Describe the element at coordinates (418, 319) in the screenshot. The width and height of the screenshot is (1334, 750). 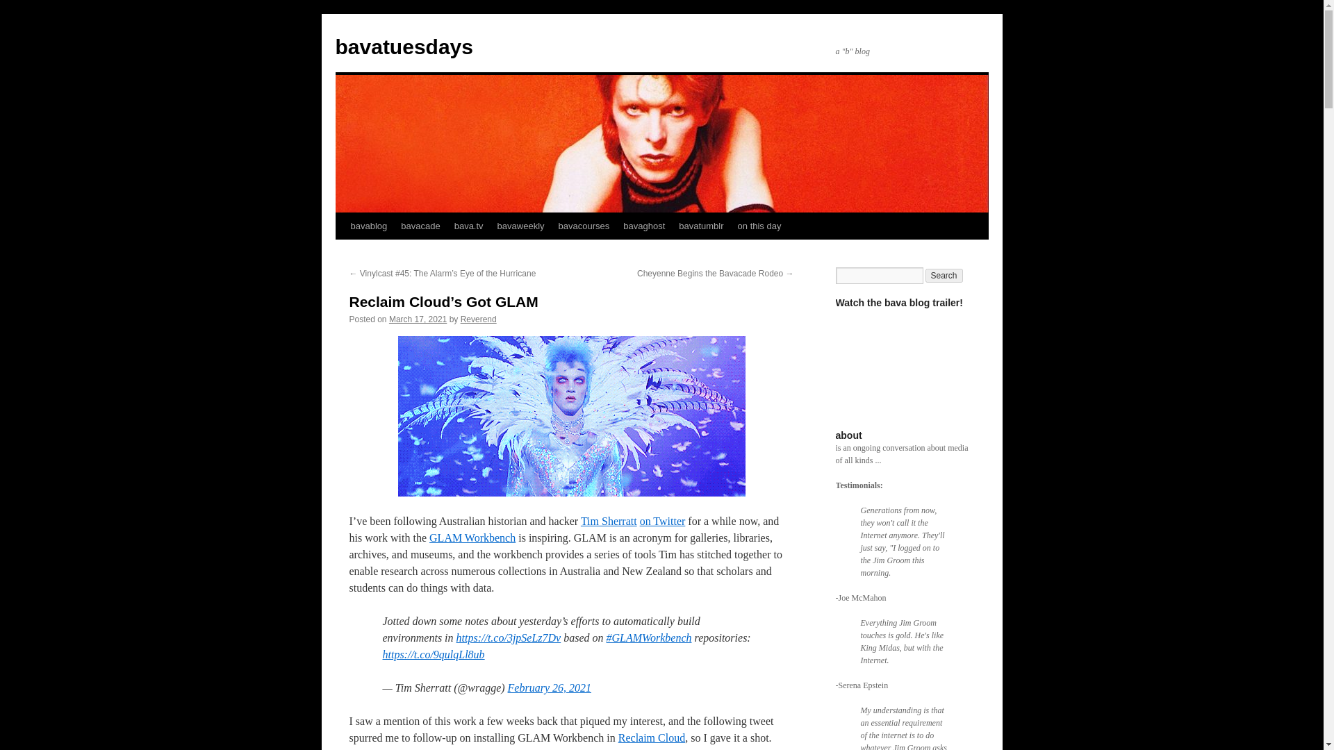
I see `10:08 am` at that location.